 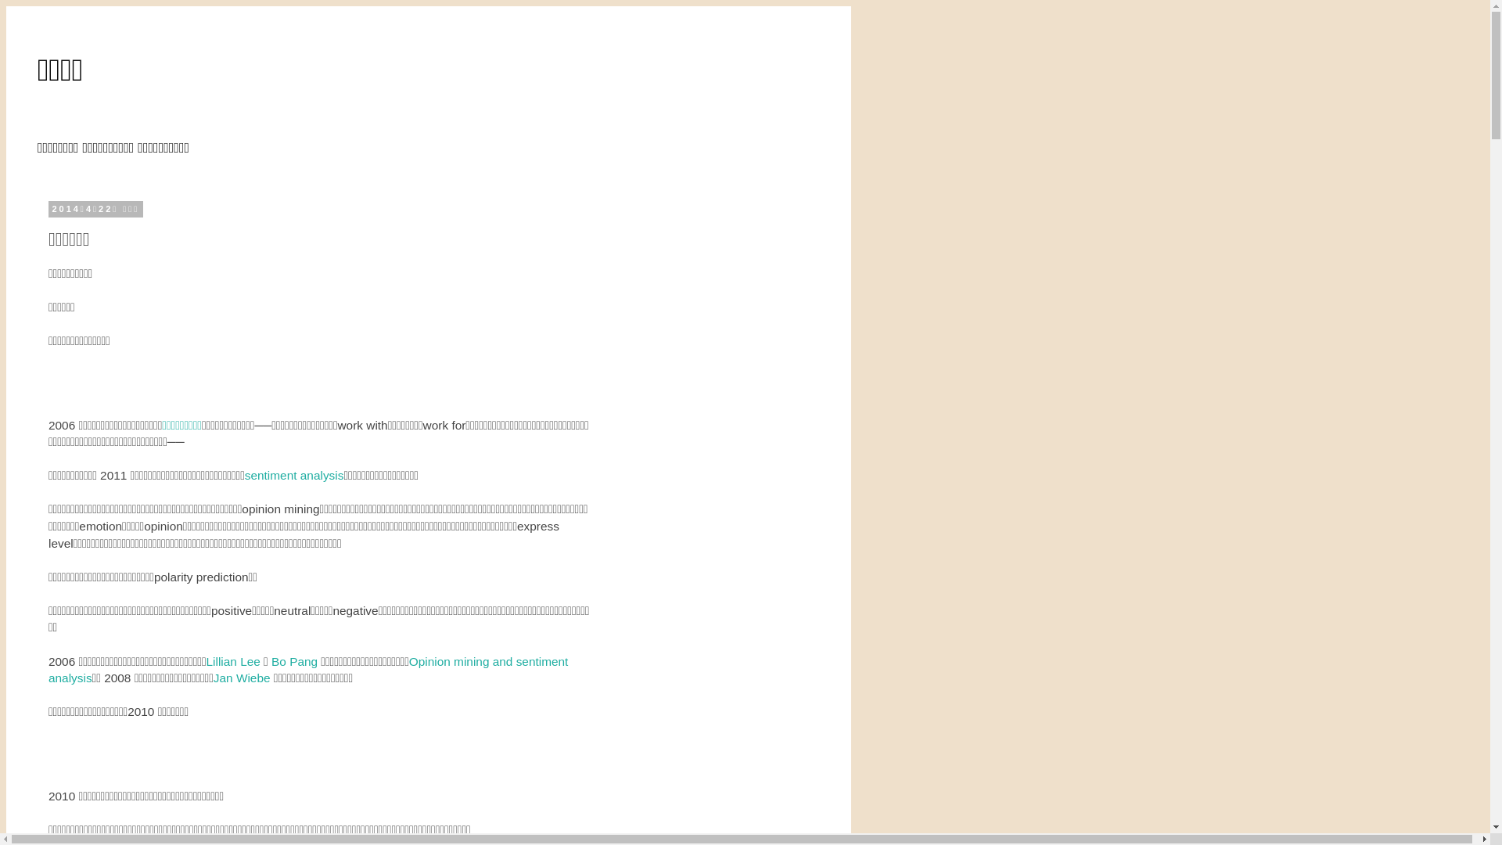 What do you see at coordinates (233, 662) in the screenshot?
I see `Lillian Lee` at bounding box center [233, 662].